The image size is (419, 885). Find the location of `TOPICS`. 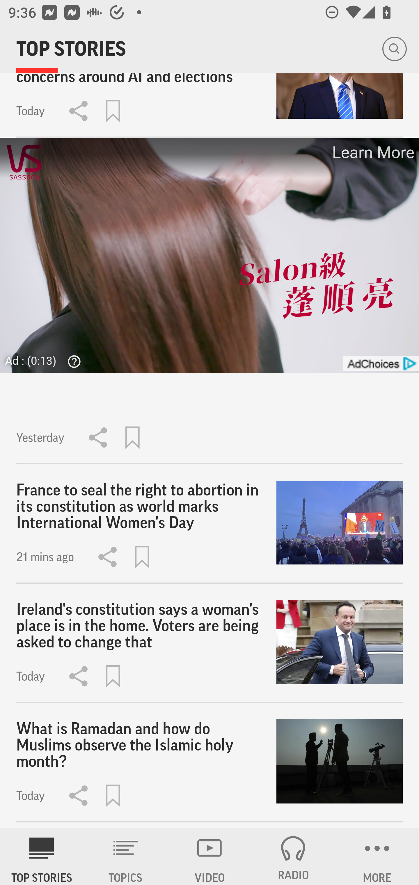

TOPICS is located at coordinates (126, 856).